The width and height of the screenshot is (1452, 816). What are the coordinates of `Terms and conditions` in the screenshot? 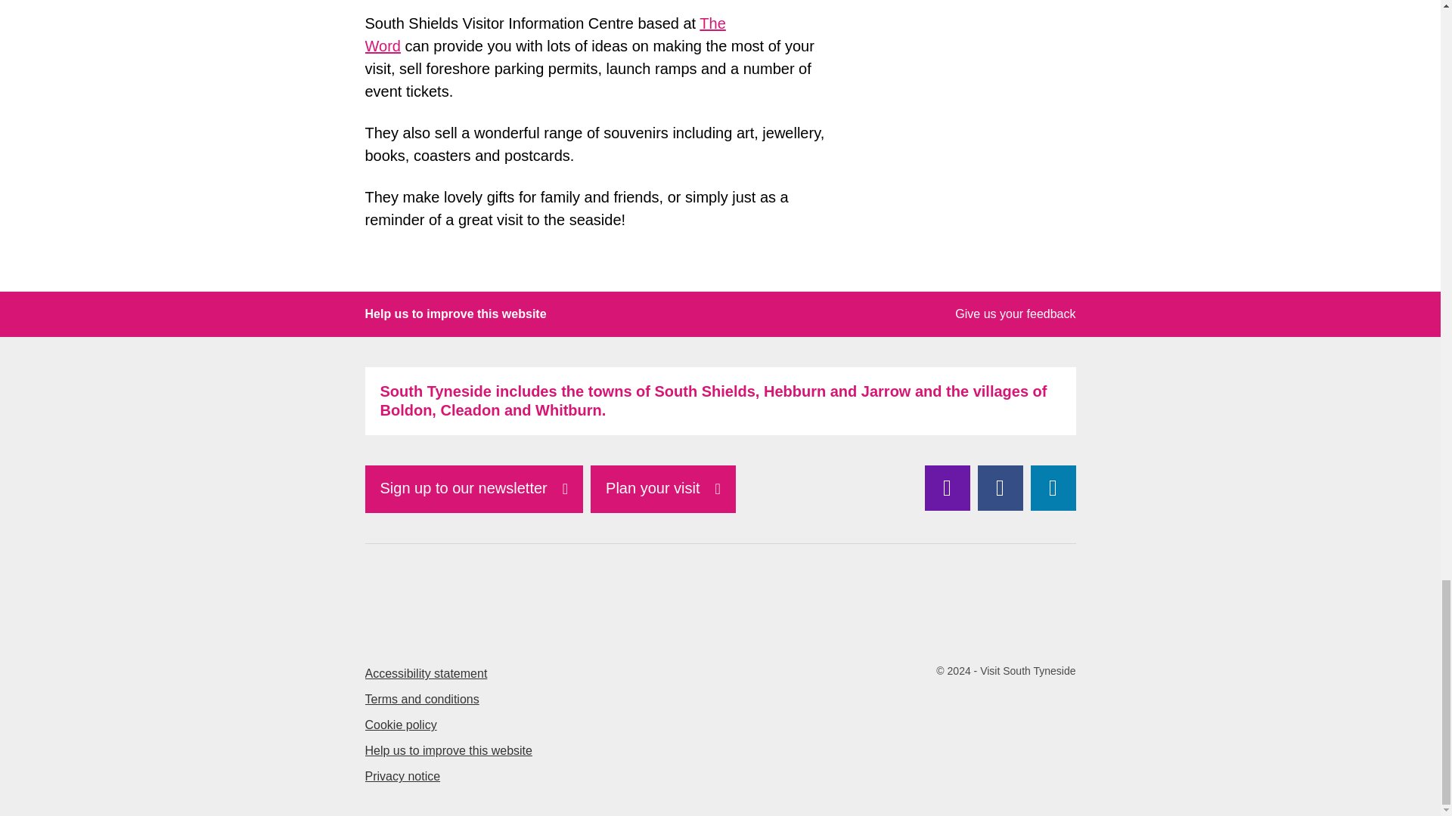 It's located at (421, 699).